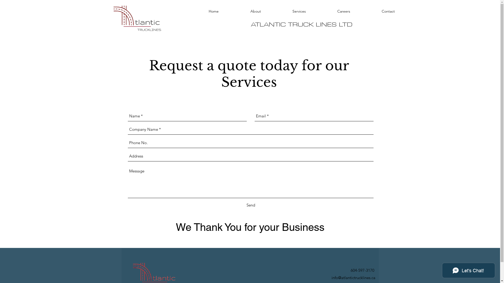 The width and height of the screenshot is (504, 283). What do you see at coordinates (302, 25) in the screenshot?
I see `ATLANTIC TRUCK LINES LTD` at bounding box center [302, 25].